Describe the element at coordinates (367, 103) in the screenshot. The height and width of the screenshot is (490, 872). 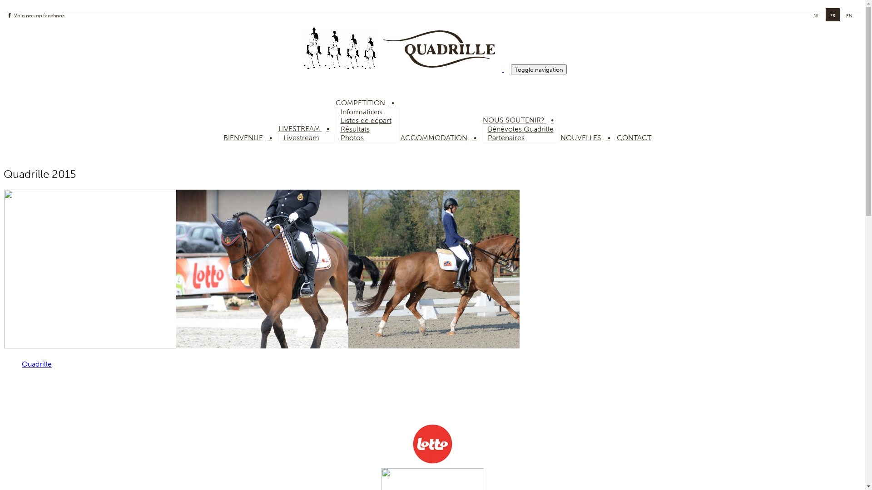
I see `COMPETITION` at that location.